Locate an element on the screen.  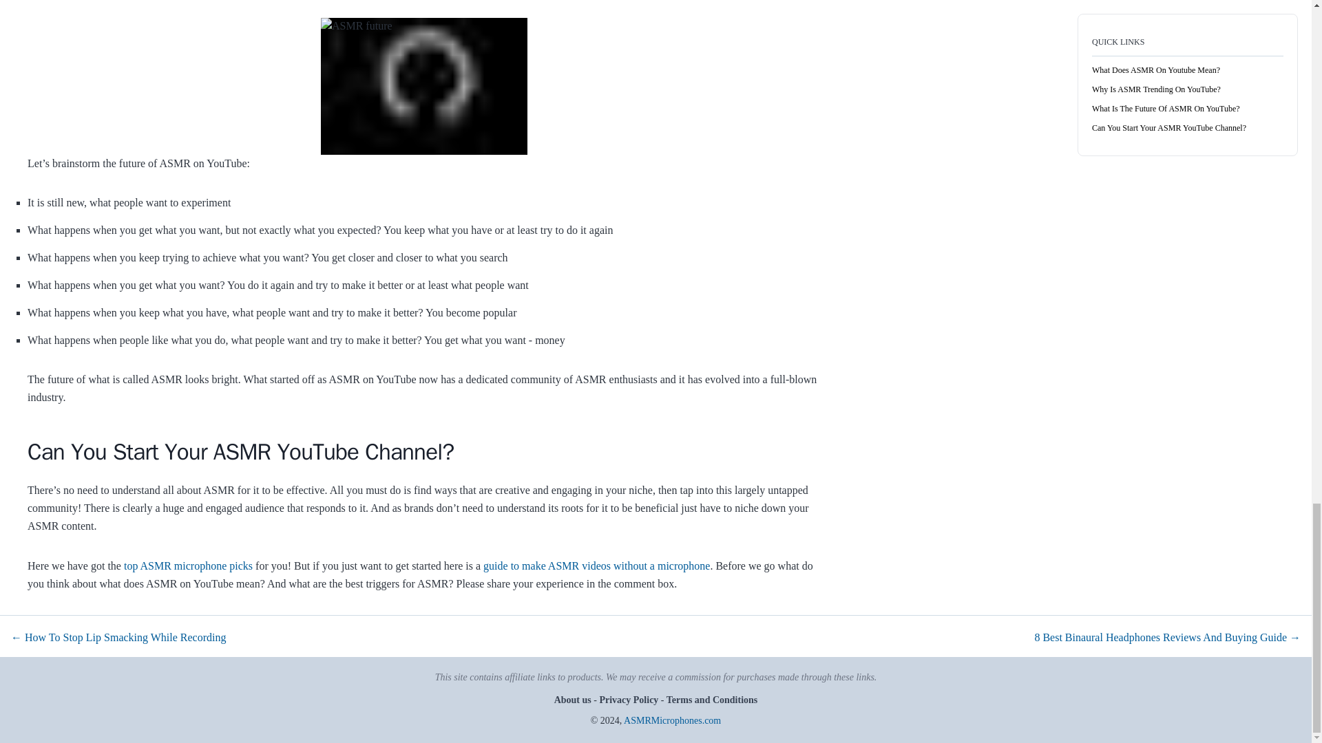
Terms and Conditions is located at coordinates (711, 699).